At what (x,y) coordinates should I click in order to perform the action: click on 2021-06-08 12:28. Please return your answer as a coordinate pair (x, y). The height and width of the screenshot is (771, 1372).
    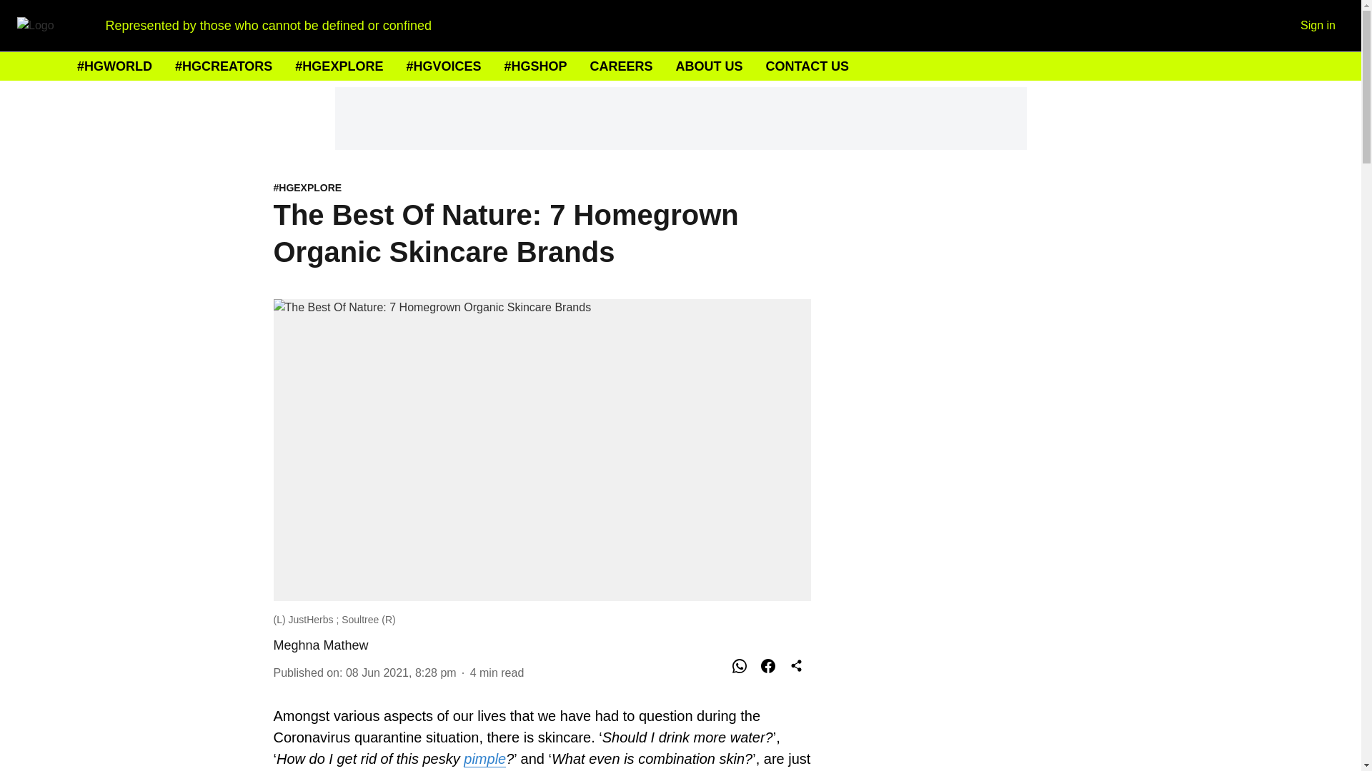
    Looking at the image, I should click on (401, 672).